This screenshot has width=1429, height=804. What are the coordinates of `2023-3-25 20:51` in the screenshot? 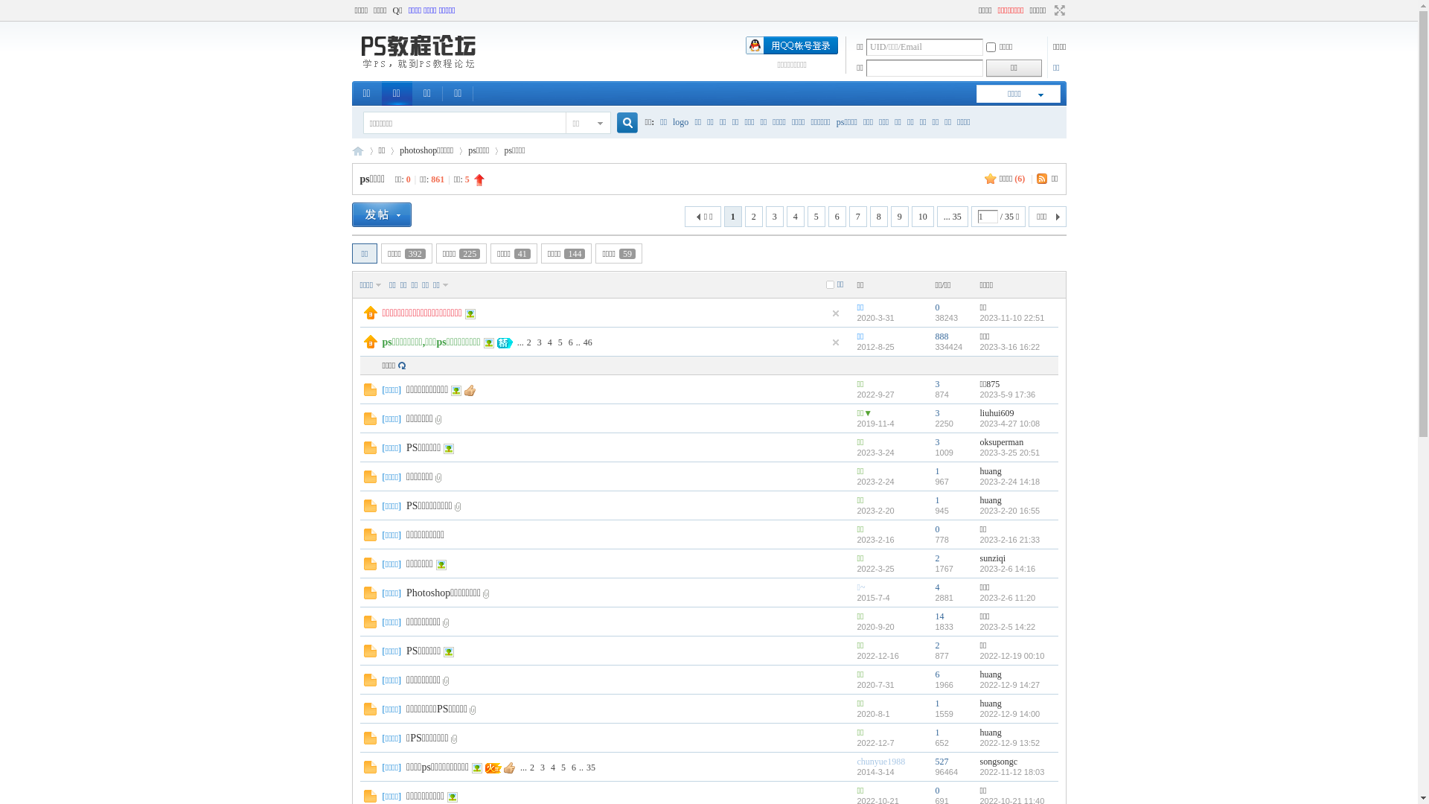 It's located at (1009, 453).